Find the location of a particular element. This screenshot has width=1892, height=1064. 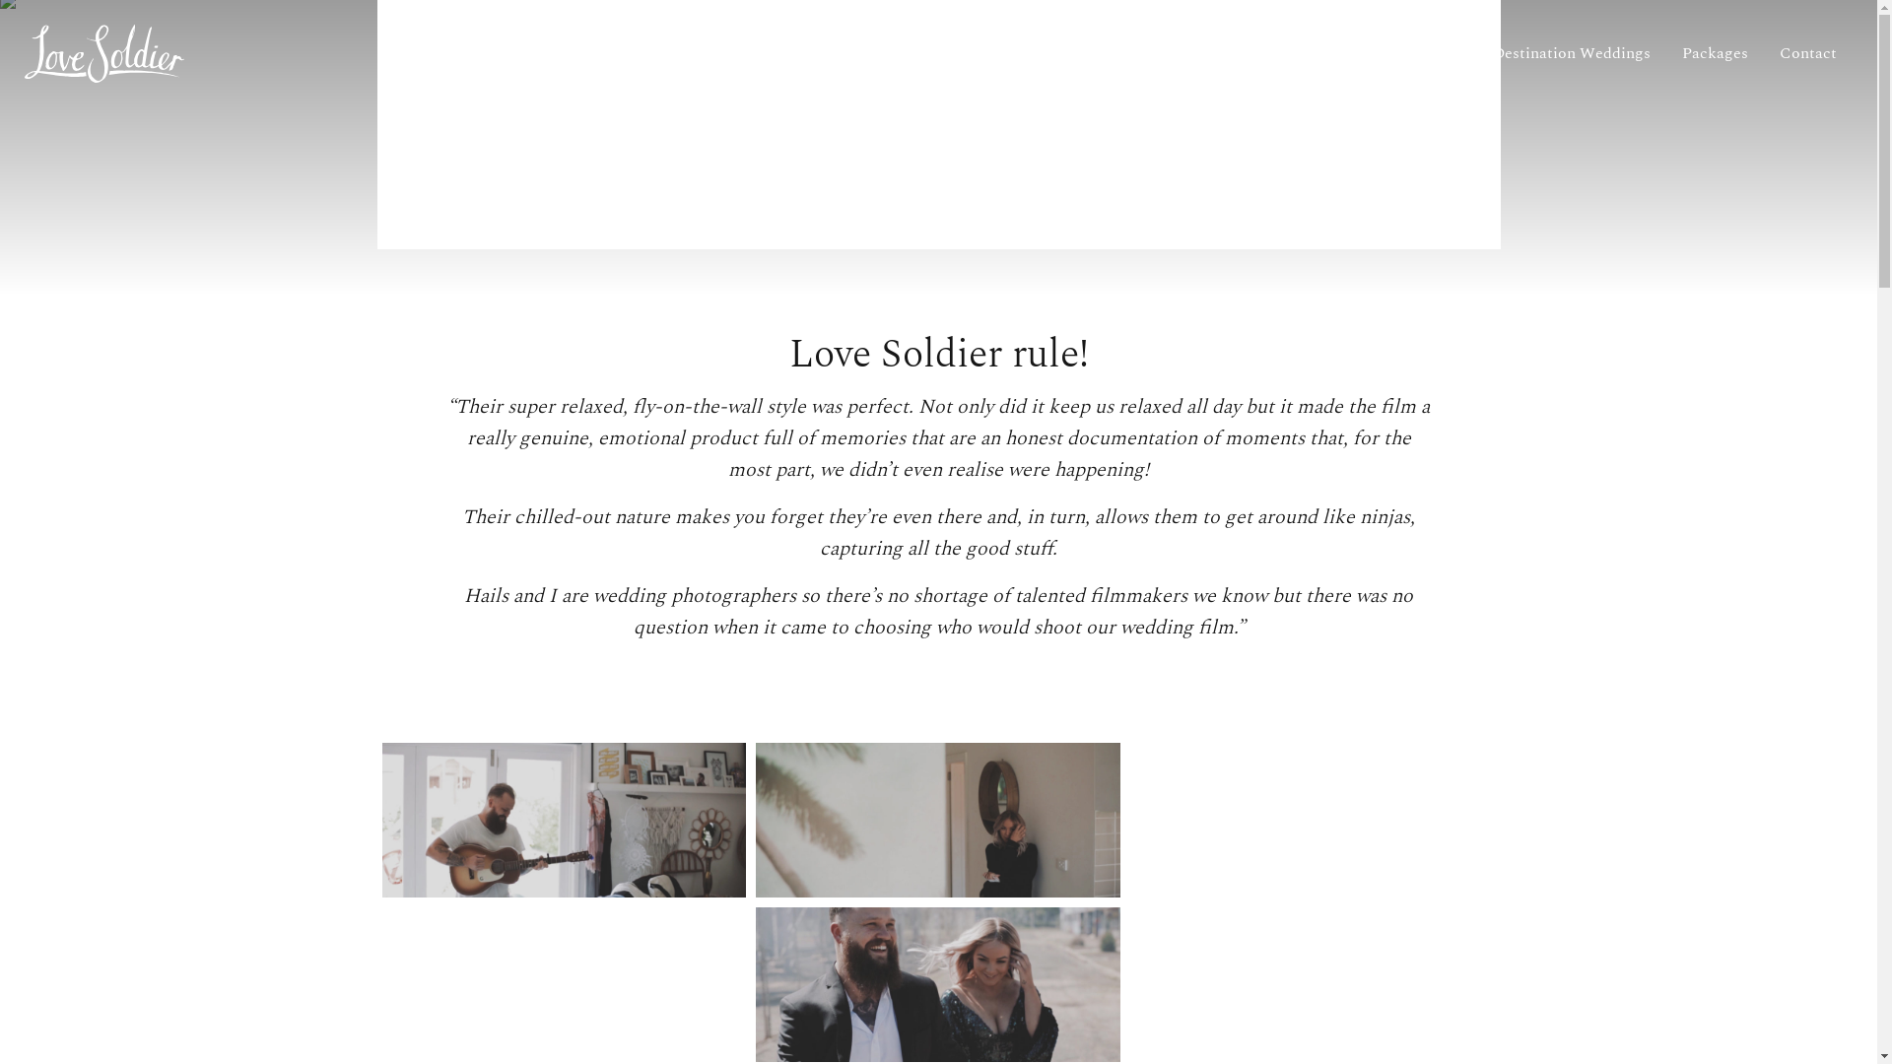

About is located at coordinates (1368, 53).